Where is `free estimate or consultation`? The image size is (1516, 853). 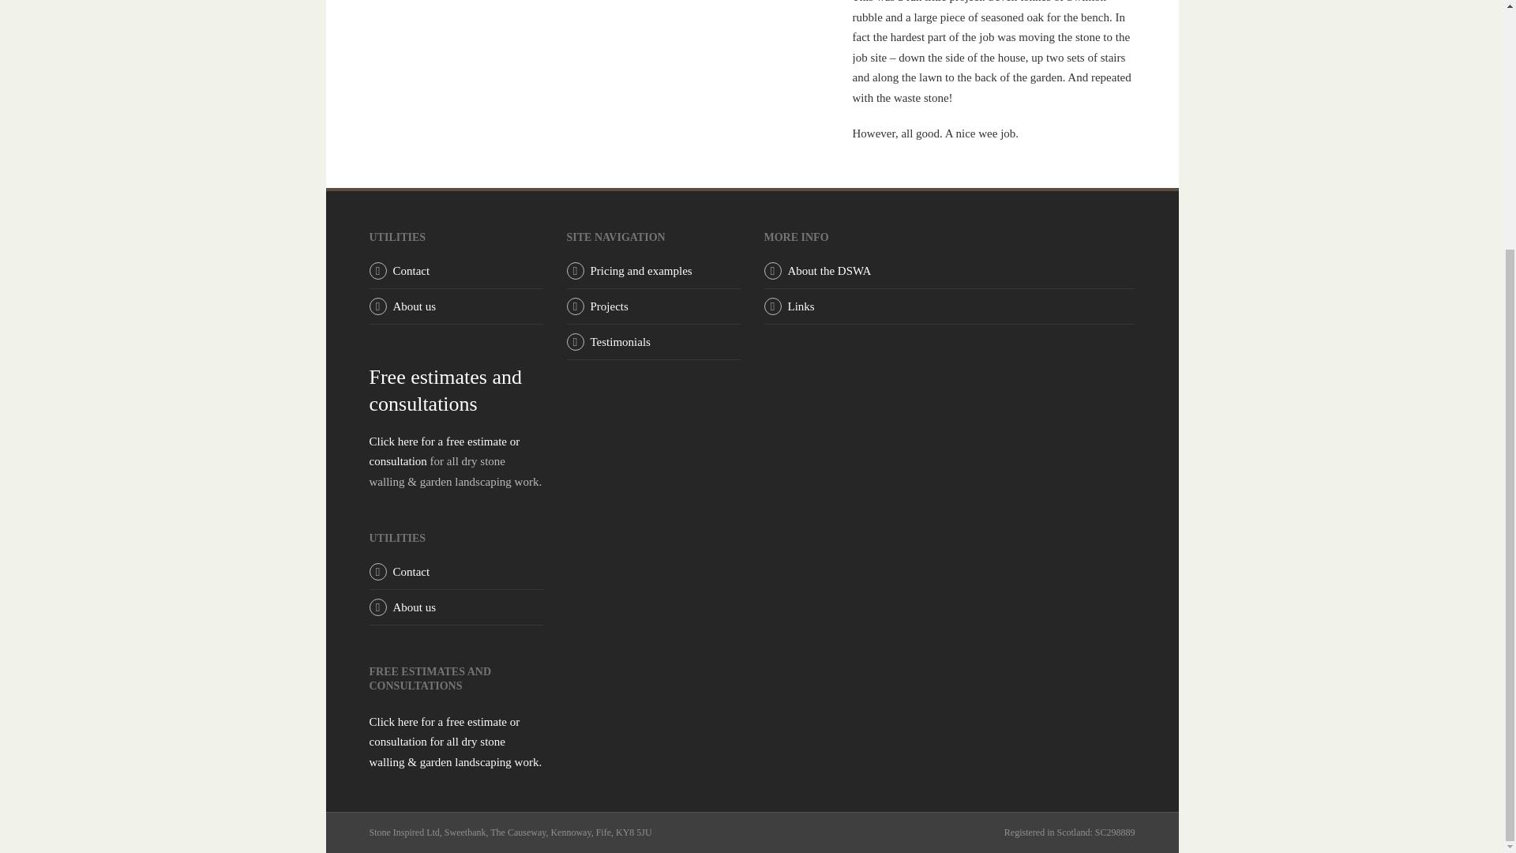
free estimate or consultation is located at coordinates (445, 451).